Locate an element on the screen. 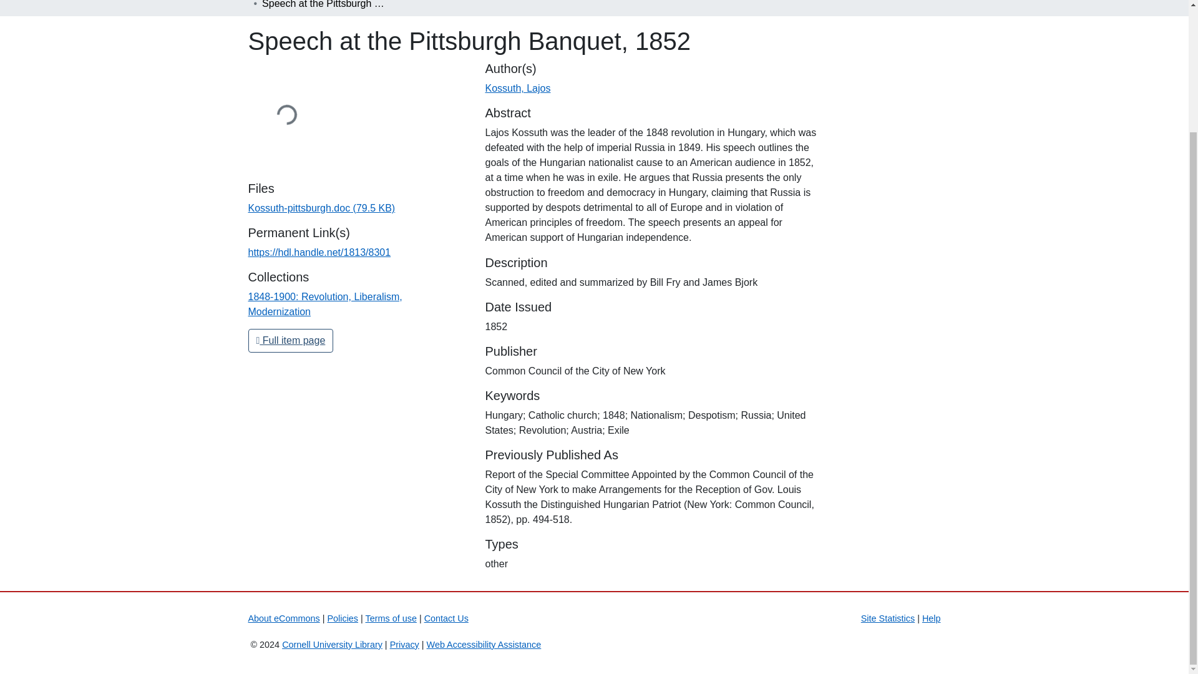 This screenshot has width=1198, height=674. Cornell University Library is located at coordinates (332, 644).